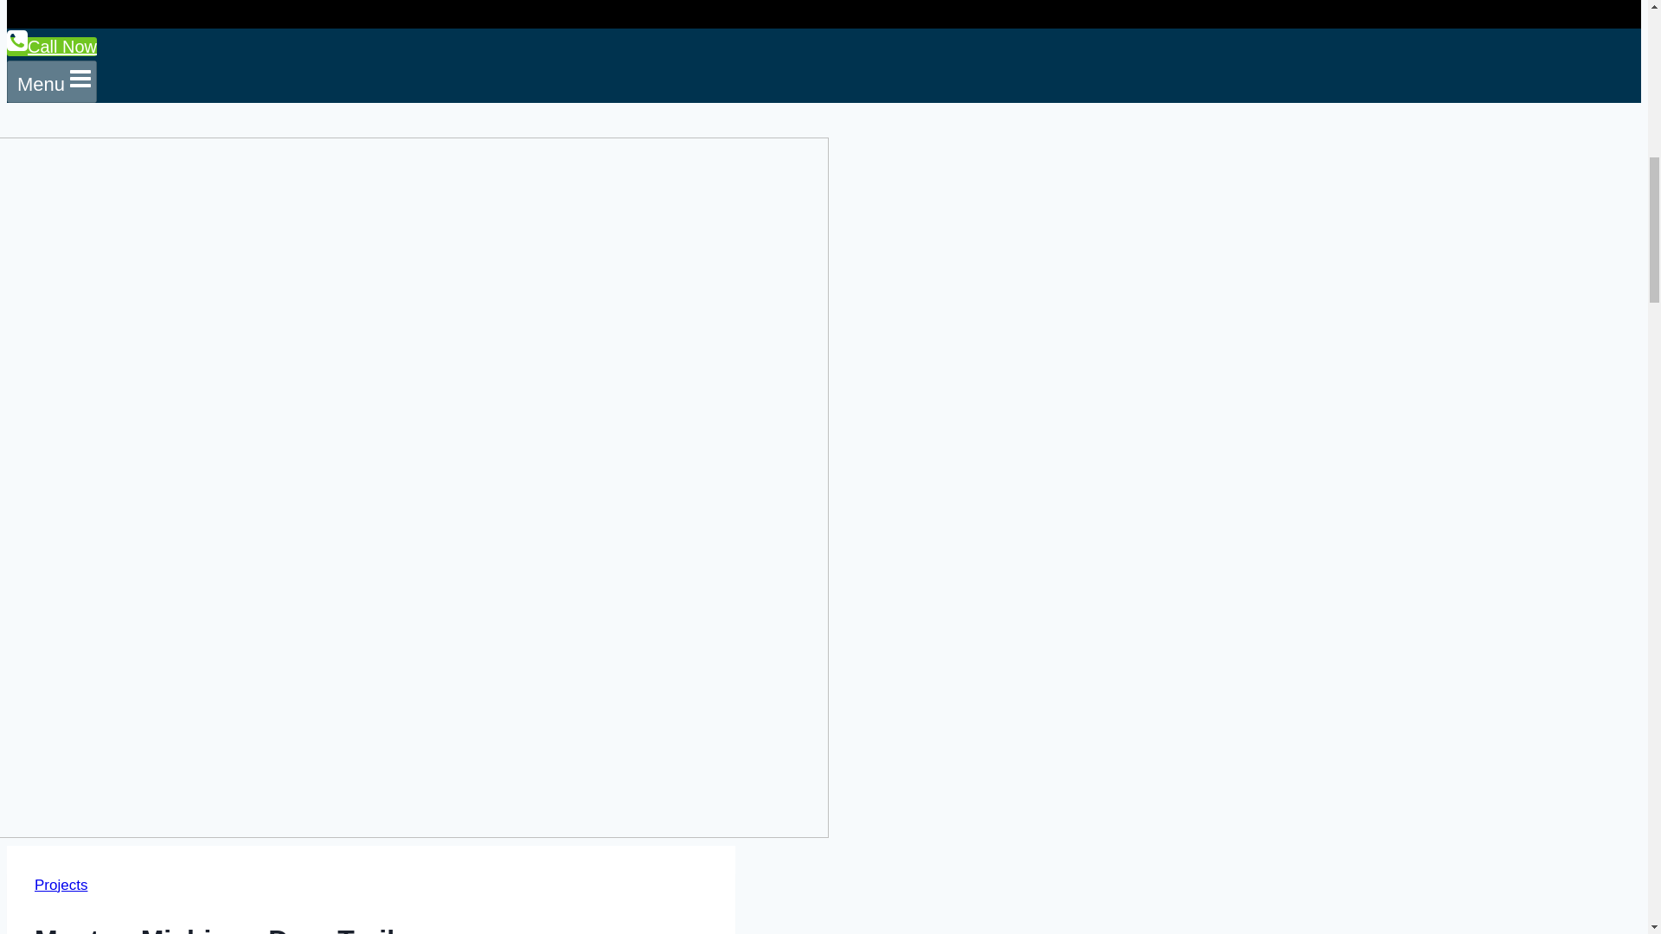 The image size is (1661, 934). Describe the element at coordinates (61, 885) in the screenshot. I see `Projects` at that location.